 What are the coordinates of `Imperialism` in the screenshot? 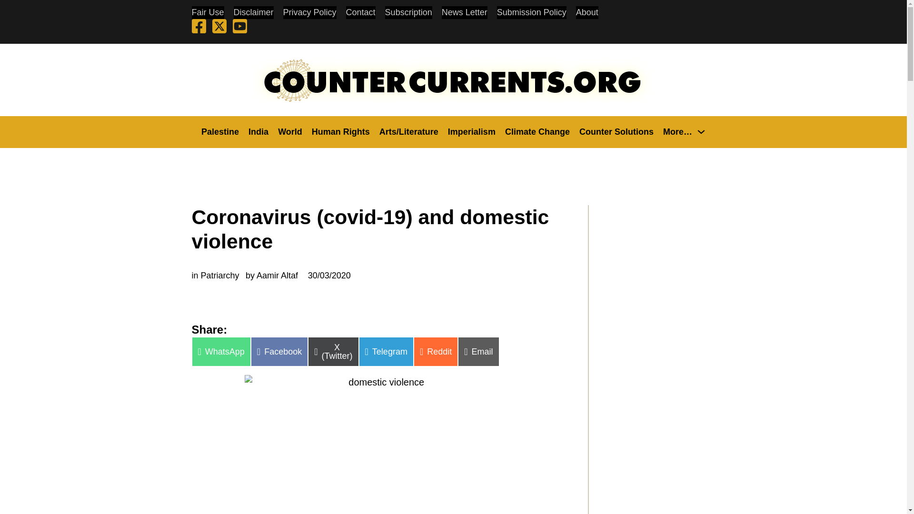 It's located at (471, 131).